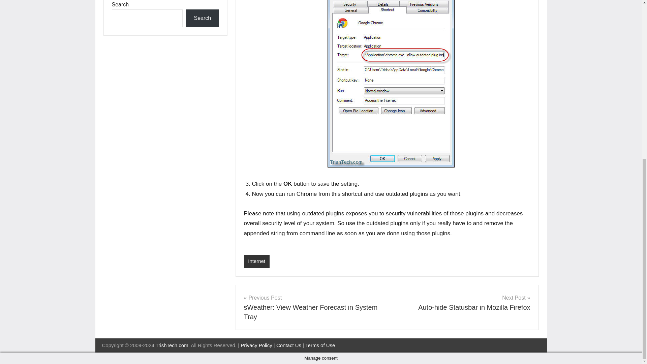  I want to click on Internet, so click(257, 261).